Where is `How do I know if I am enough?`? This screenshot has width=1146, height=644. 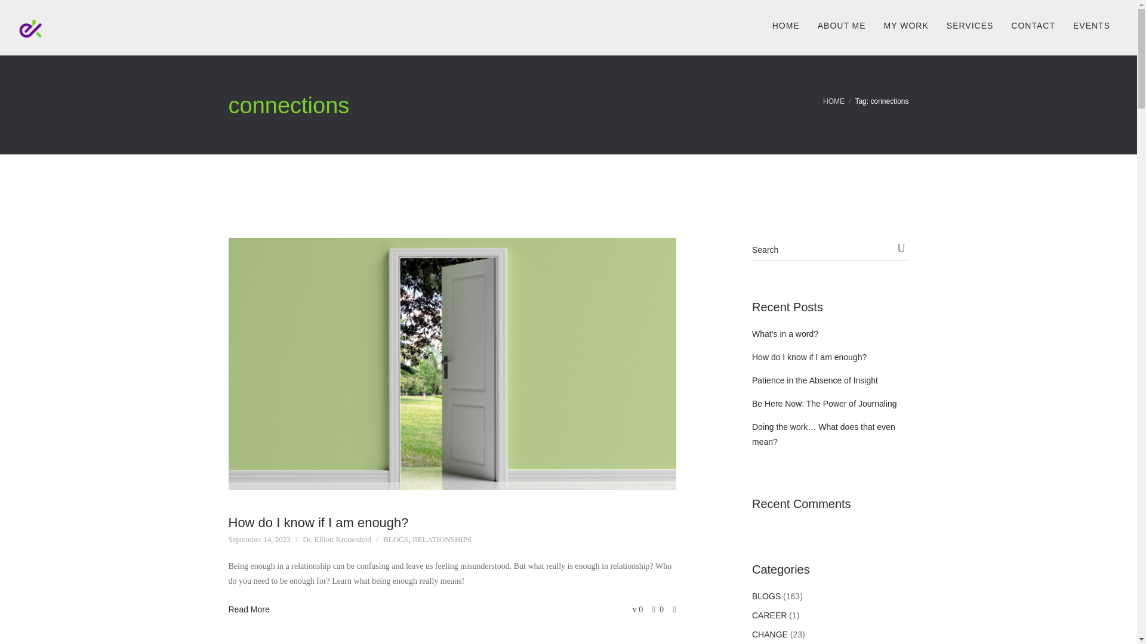
How do I know if I am enough? is located at coordinates (318, 522).